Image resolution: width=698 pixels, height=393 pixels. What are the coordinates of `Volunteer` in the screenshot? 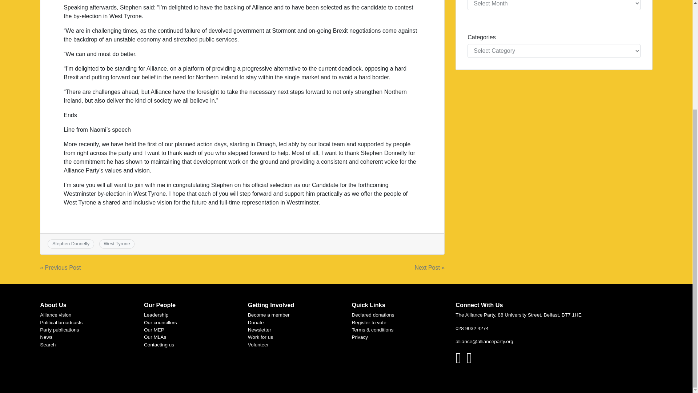 It's located at (258, 344).